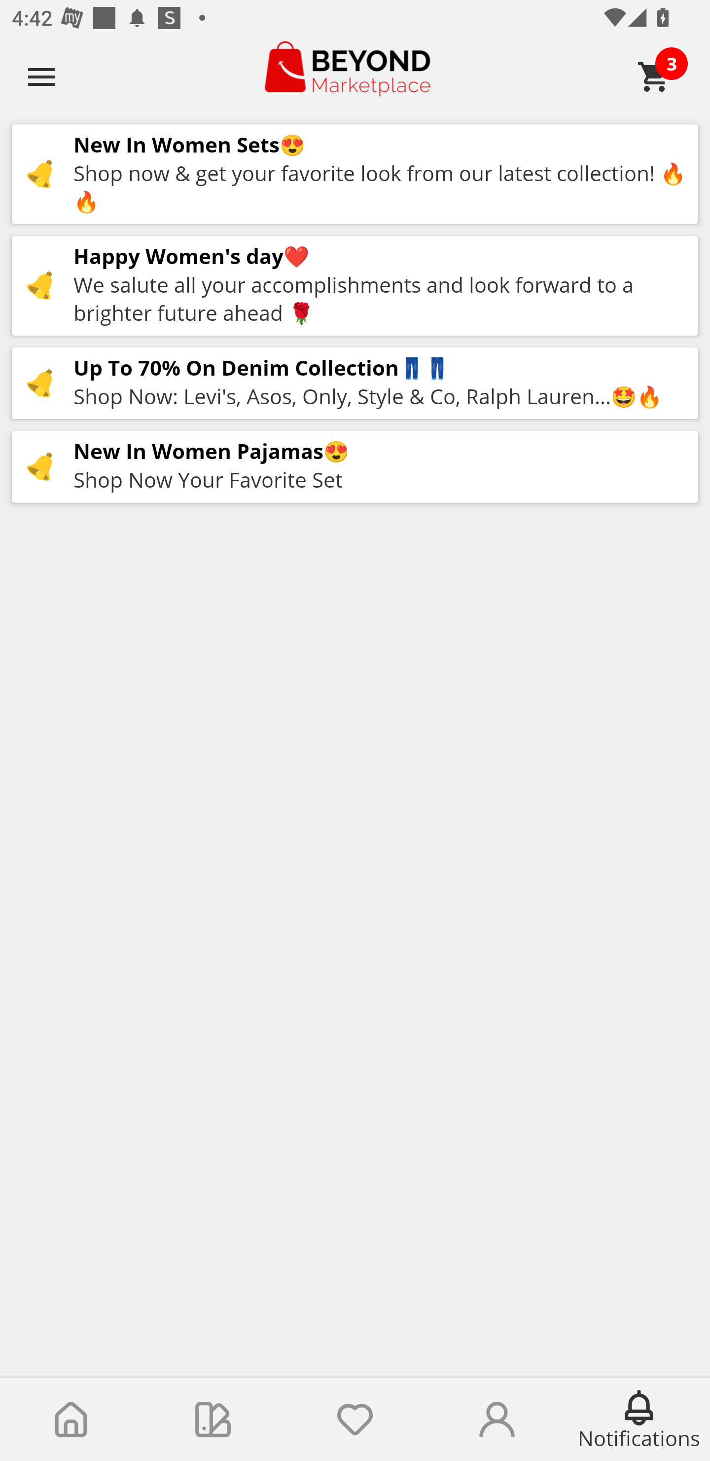 This screenshot has height=1461, width=710. Describe the element at coordinates (213, 1420) in the screenshot. I see `Collections` at that location.